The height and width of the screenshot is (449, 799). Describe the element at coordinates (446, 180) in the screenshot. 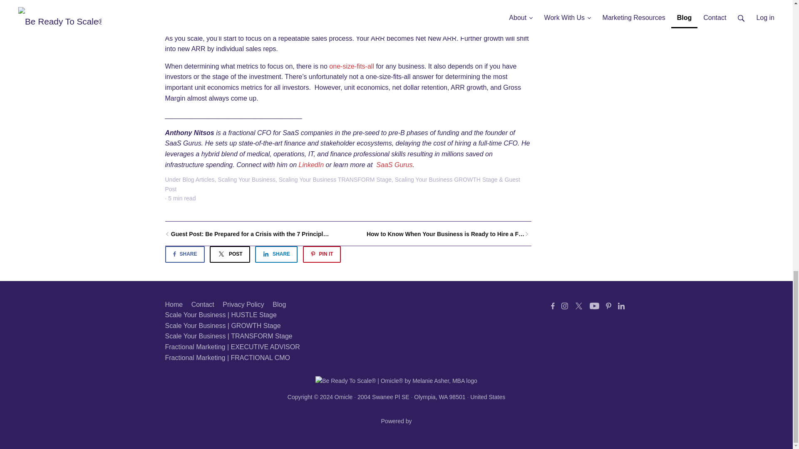

I see `Scaling Your Business GROWTH Stage` at that location.